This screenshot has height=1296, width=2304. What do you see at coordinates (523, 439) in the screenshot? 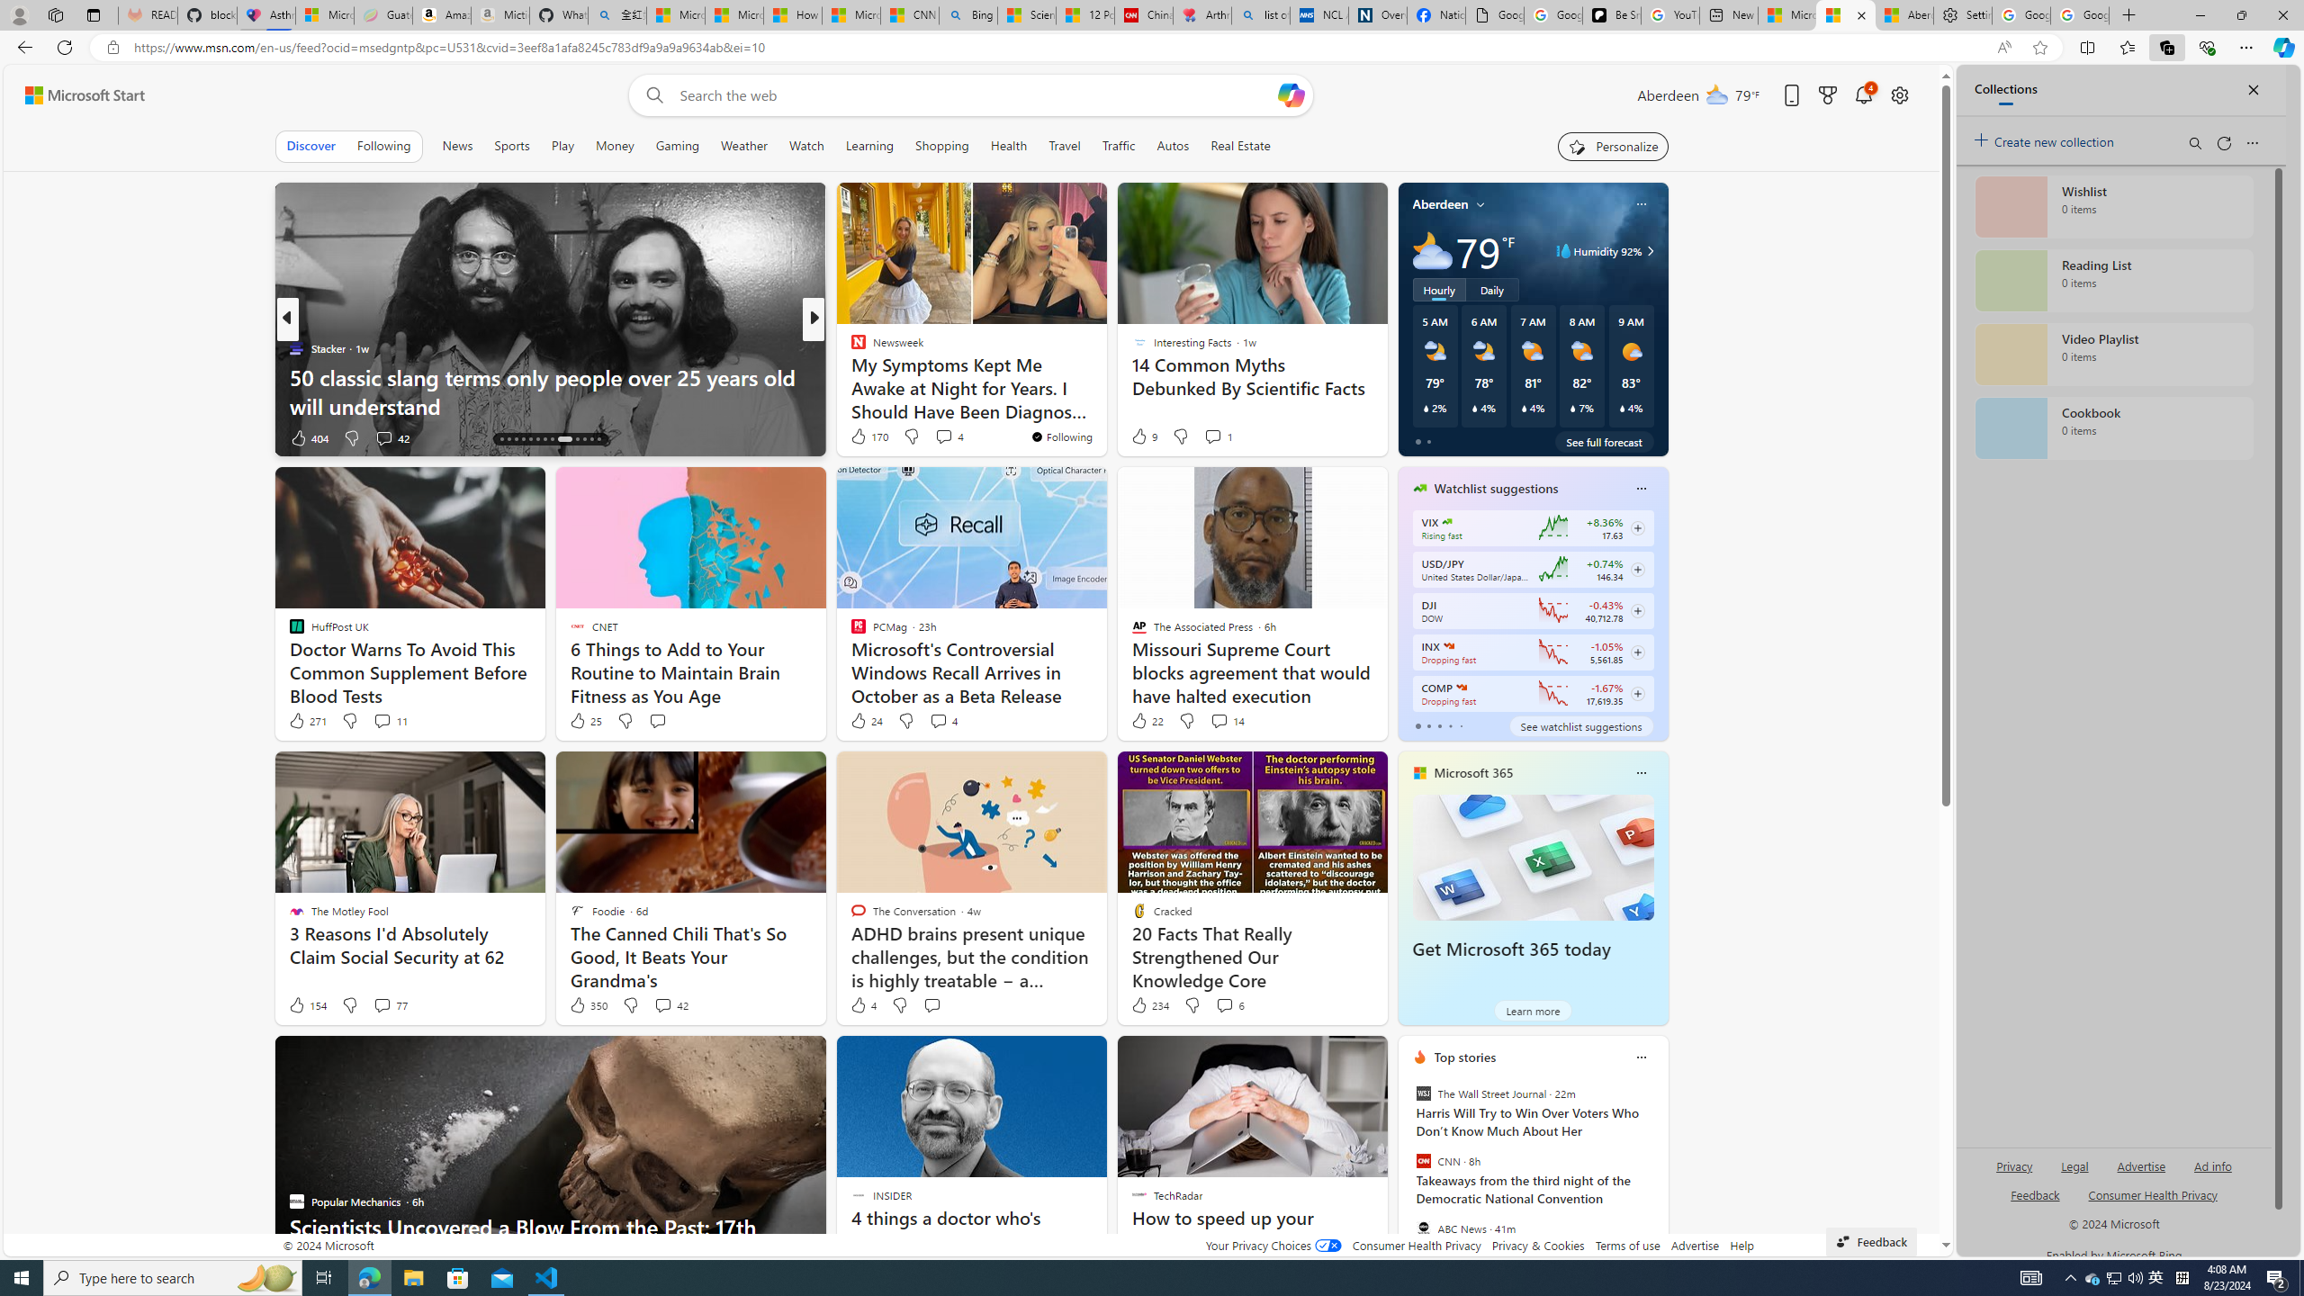
I see `AutomationID: tab-17` at bounding box center [523, 439].